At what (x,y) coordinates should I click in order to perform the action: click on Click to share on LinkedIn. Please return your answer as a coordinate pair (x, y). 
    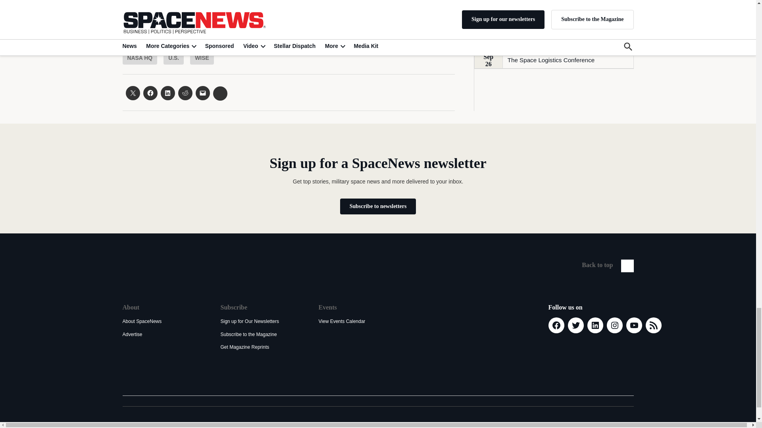
    Looking at the image, I should click on (167, 93).